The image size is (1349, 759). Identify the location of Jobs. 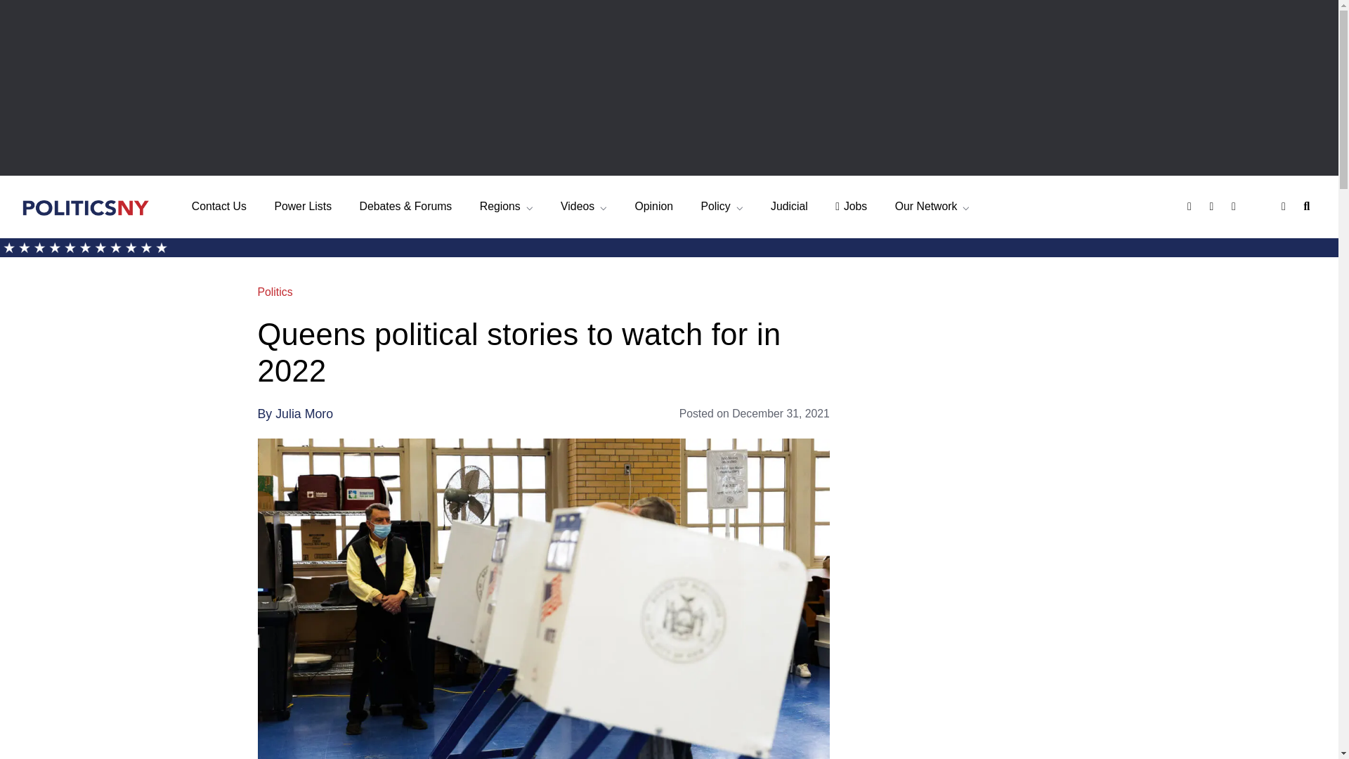
(851, 207).